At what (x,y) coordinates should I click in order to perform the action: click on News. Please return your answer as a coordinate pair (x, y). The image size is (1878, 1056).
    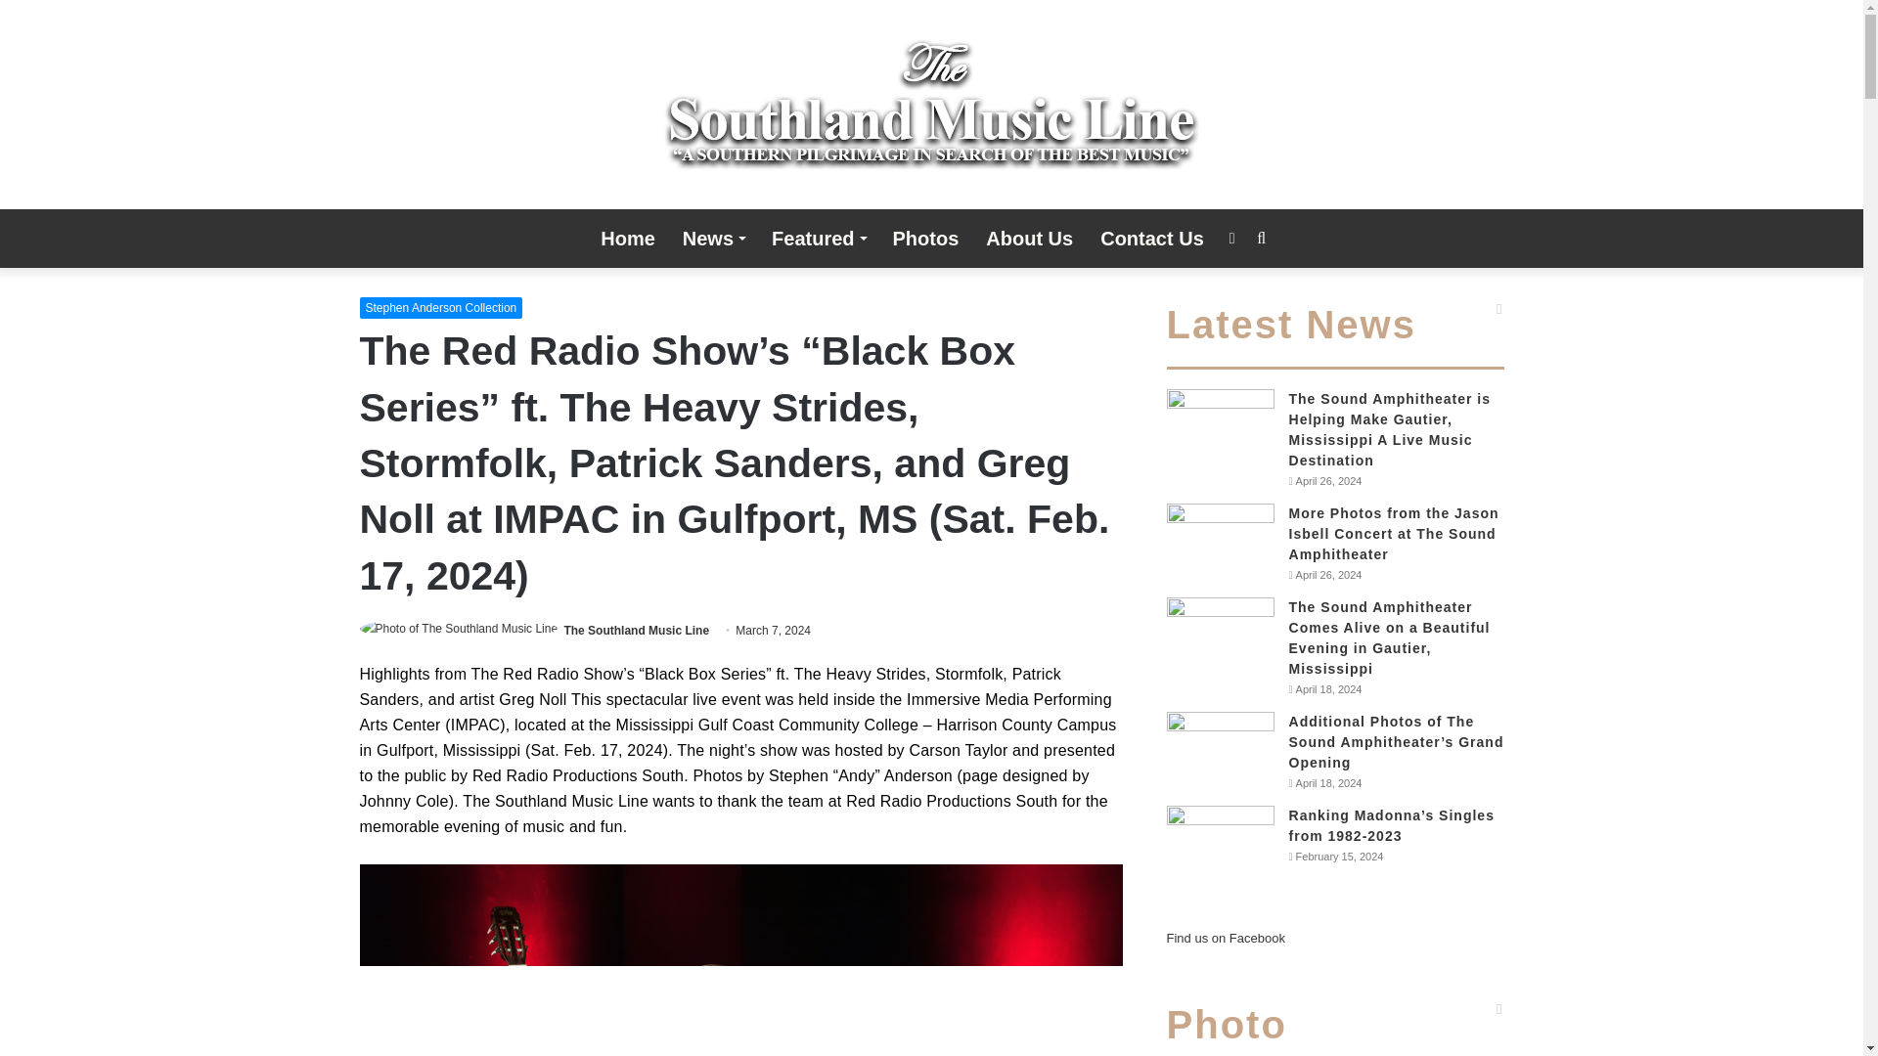
    Looking at the image, I should click on (713, 239).